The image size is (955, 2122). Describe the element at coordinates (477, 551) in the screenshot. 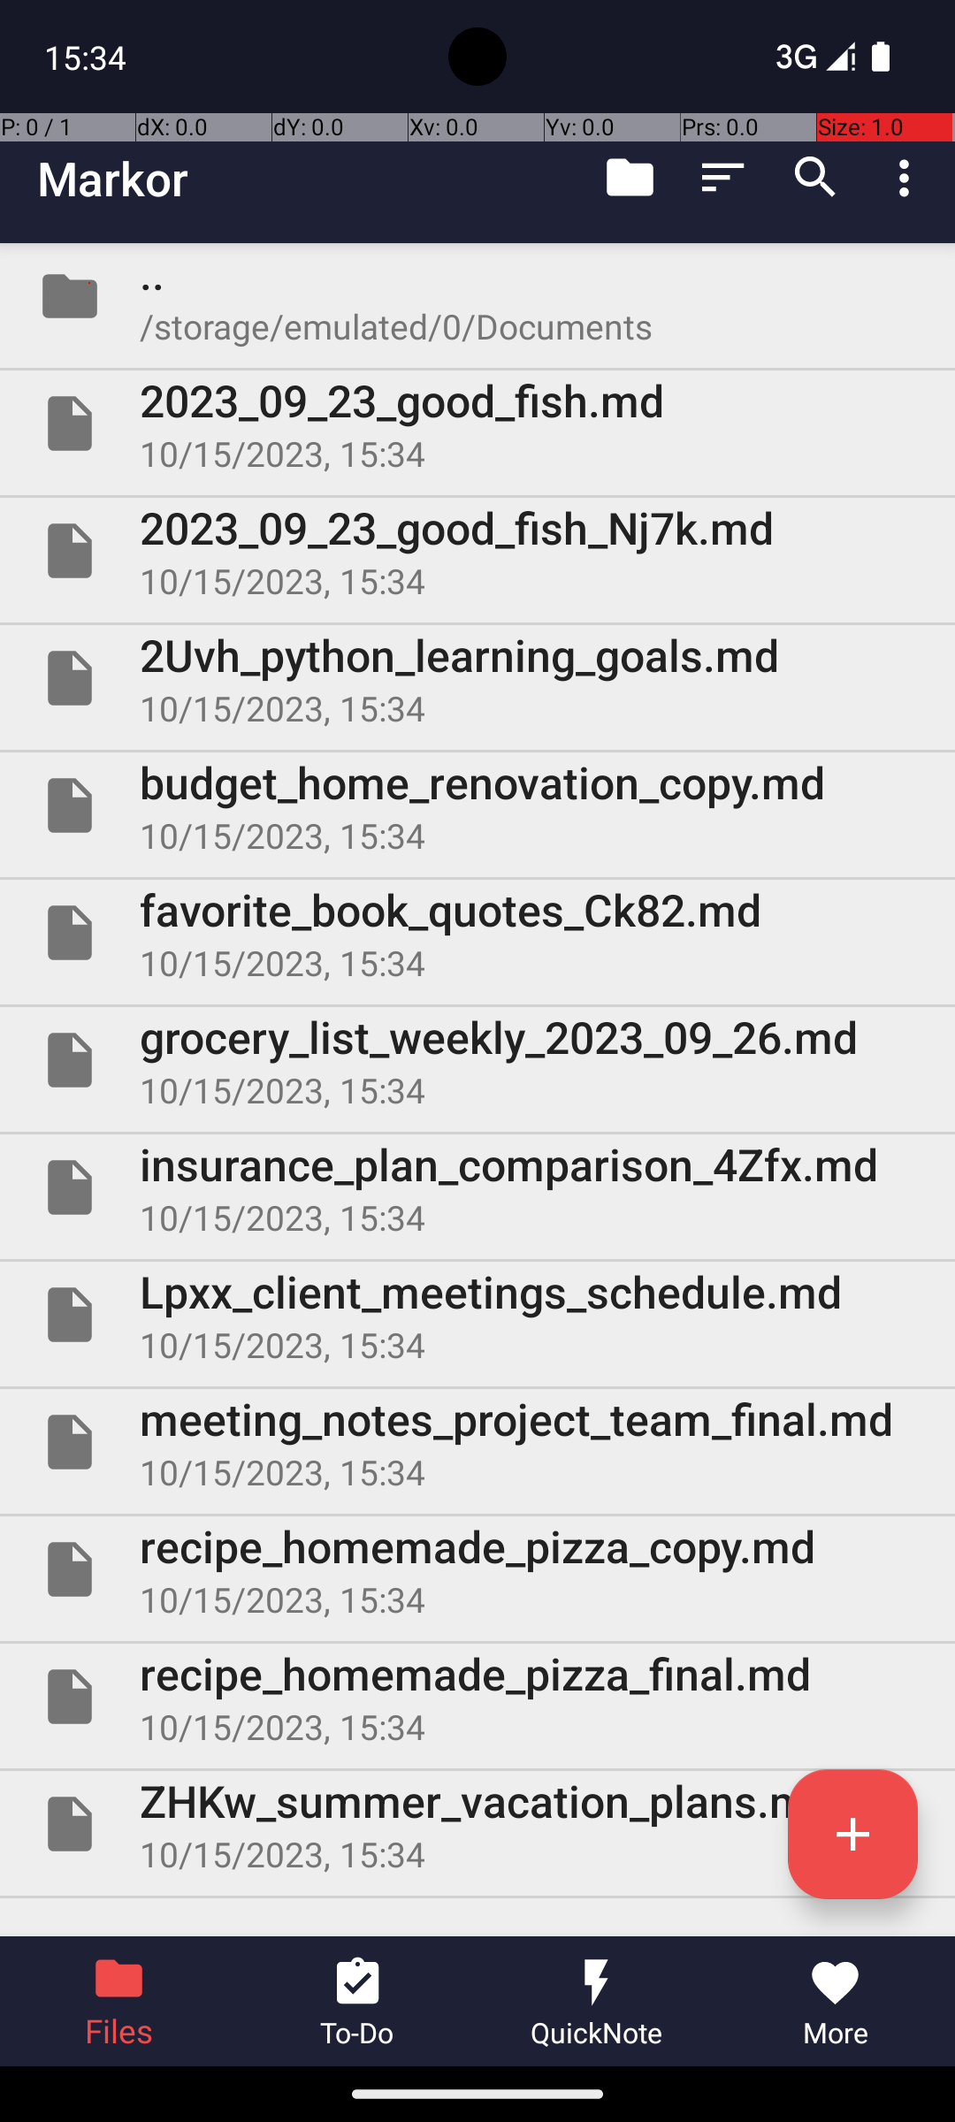

I see `File 2023_09_23_good_fish_Nj7k.md ` at that location.